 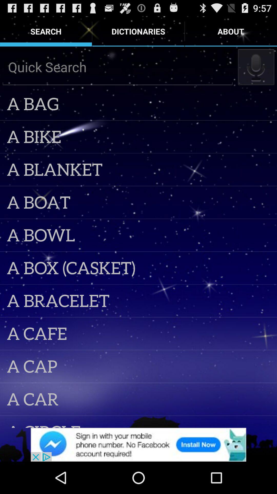 I want to click on enter search term, so click(x=117, y=67).